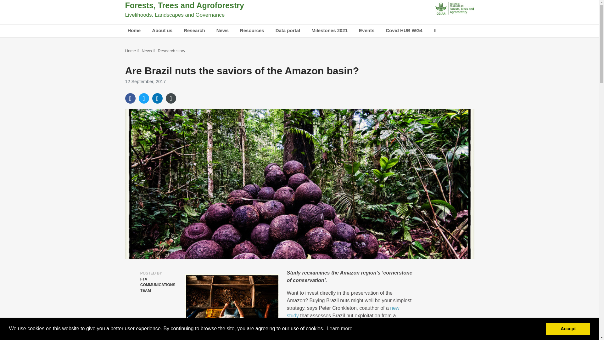 This screenshot has height=340, width=604. Describe the element at coordinates (162, 31) in the screenshot. I see `About us` at that location.